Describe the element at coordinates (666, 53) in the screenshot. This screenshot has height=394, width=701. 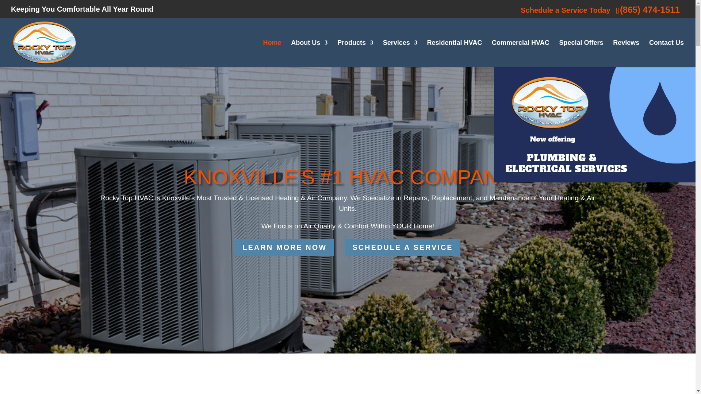
I see `Contact Us` at that location.